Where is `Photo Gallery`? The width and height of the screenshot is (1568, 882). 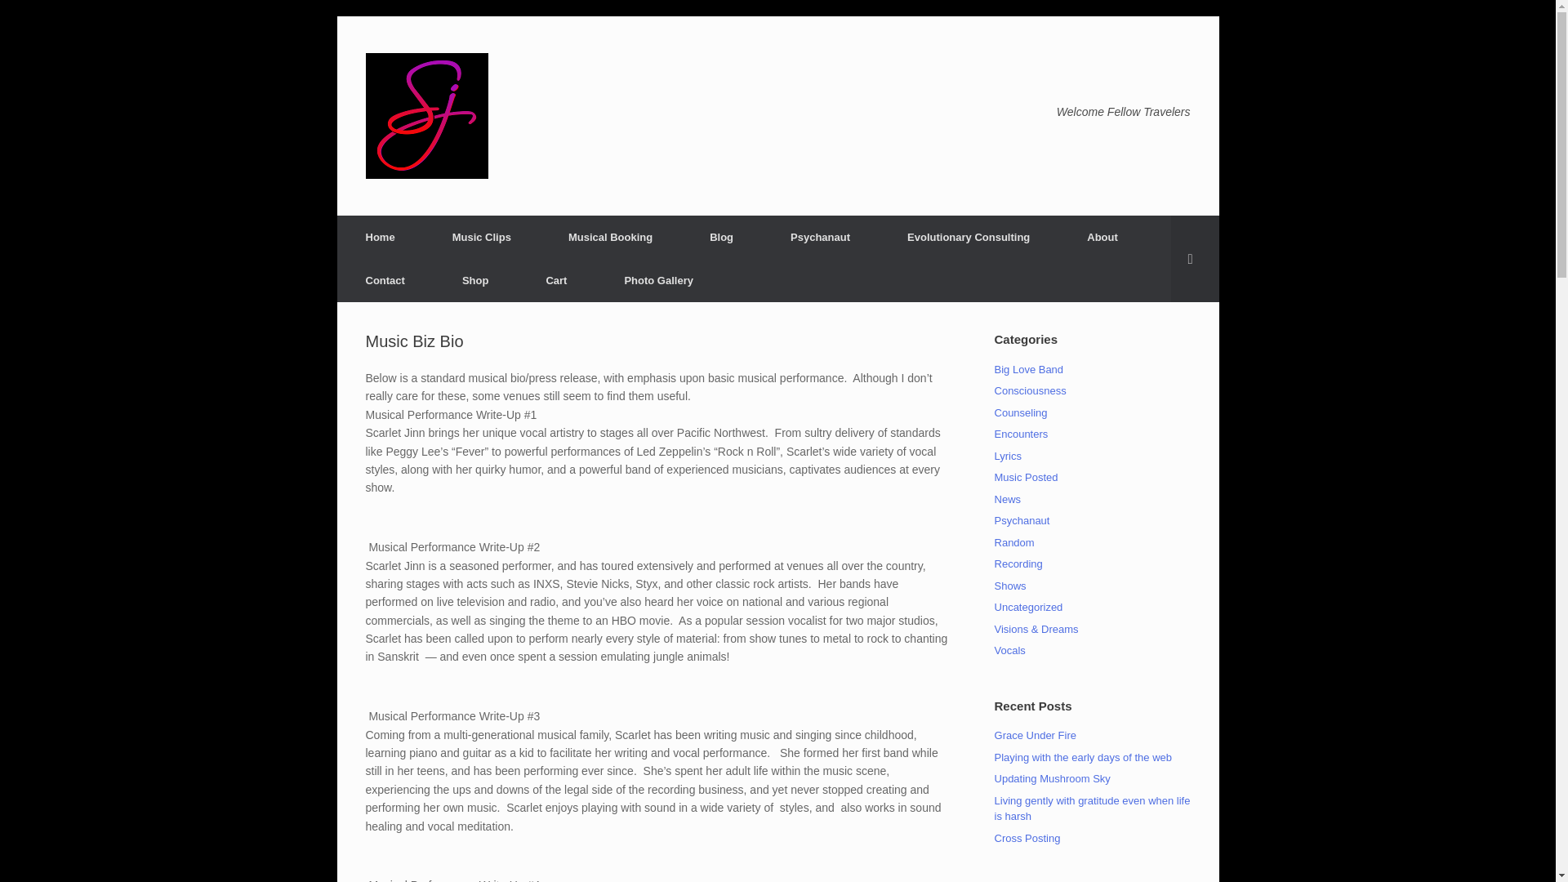 Photo Gallery is located at coordinates (658, 281).